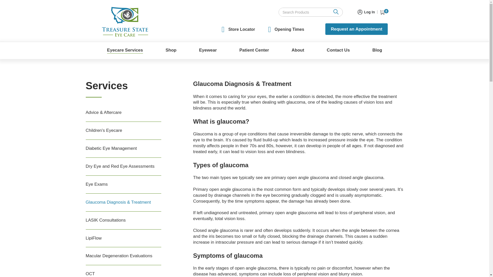  Describe the element at coordinates (356, 29) in the screenshot. I see `Request an Appointment` at that location.